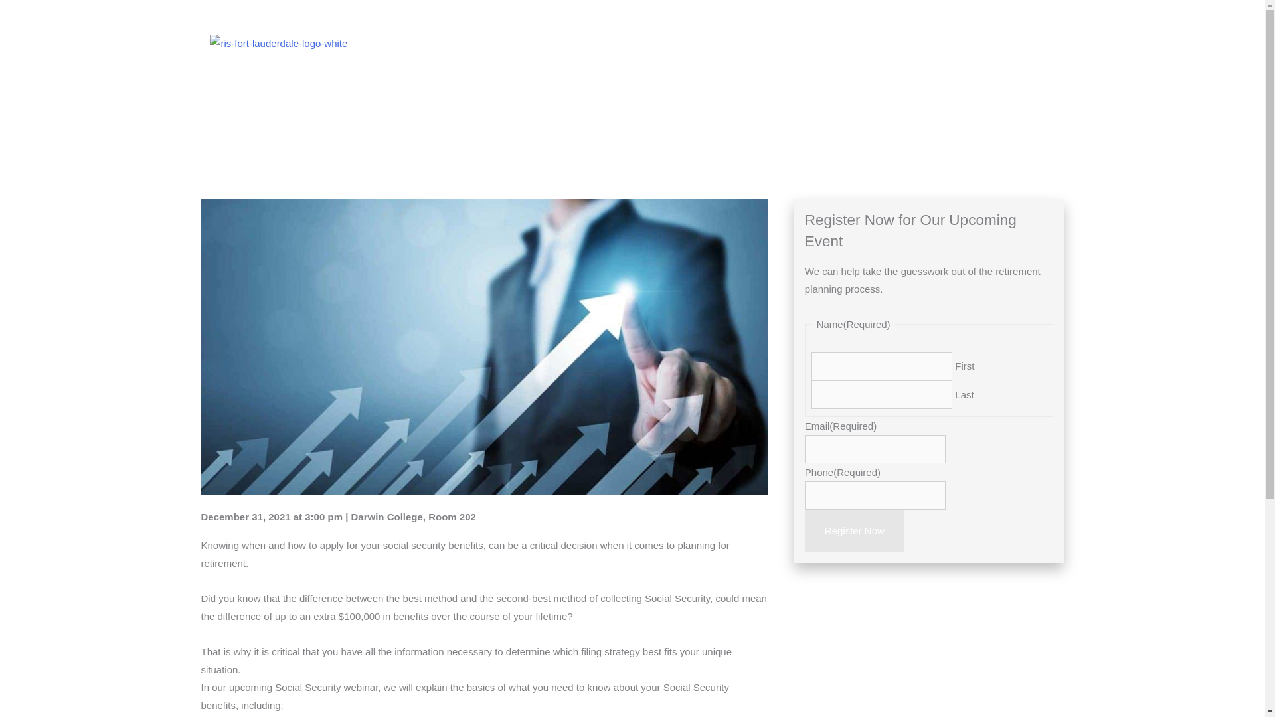 Image resolution: width=1275 pixels, height=717 pixels. What do you see at coordinates (853, 42) in the screenshot?
I see `Events` at bounding box center [853, 42].